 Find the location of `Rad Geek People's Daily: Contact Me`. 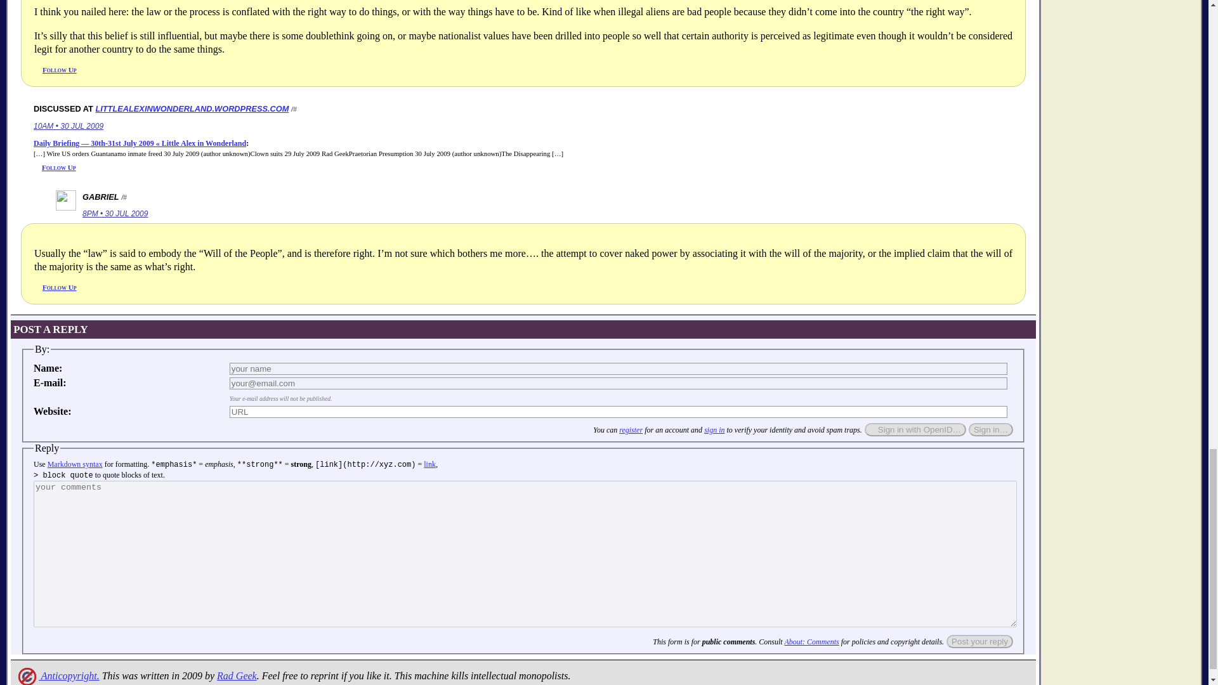

Rad Geek People's Daily: Contact Me is located at coordinates (237, 675).